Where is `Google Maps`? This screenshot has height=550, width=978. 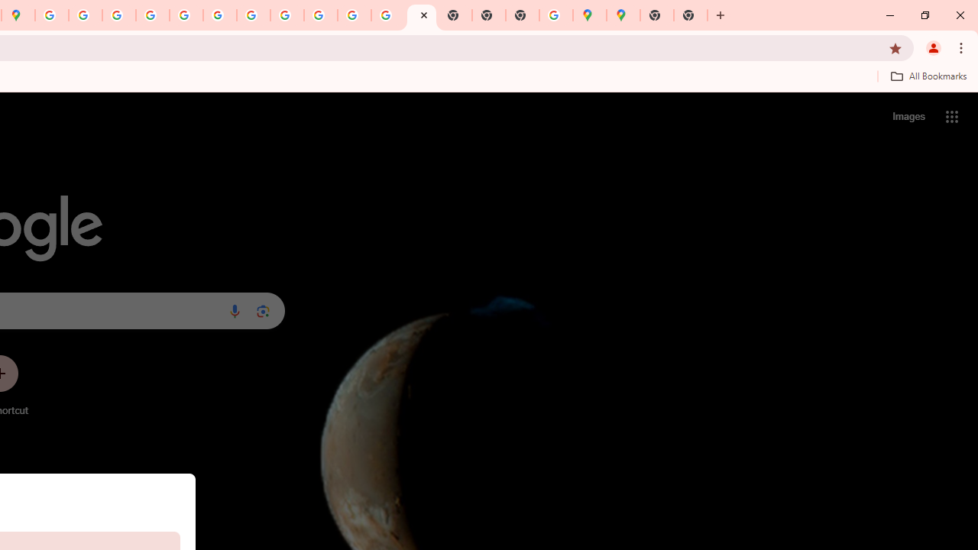 Google Maps is located at coordinates (590, 15).